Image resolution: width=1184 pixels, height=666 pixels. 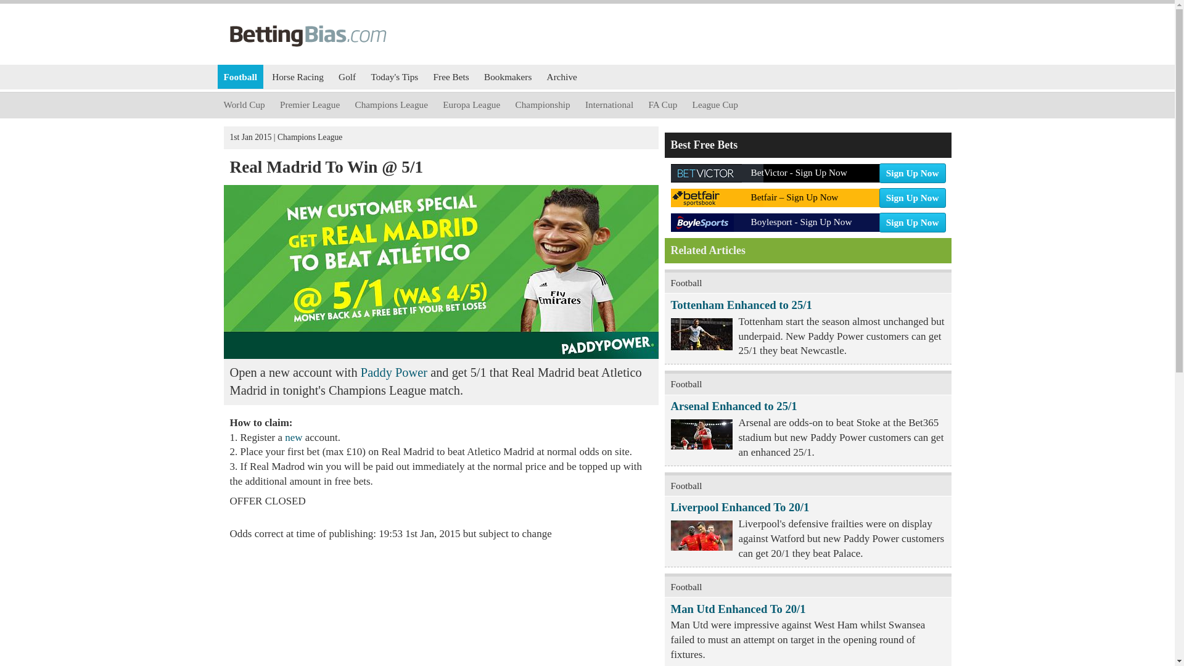 What do you see at coordinates (508, 76) in the screenshot?
I see `Horse Racing` at bounding box center [508, 76].